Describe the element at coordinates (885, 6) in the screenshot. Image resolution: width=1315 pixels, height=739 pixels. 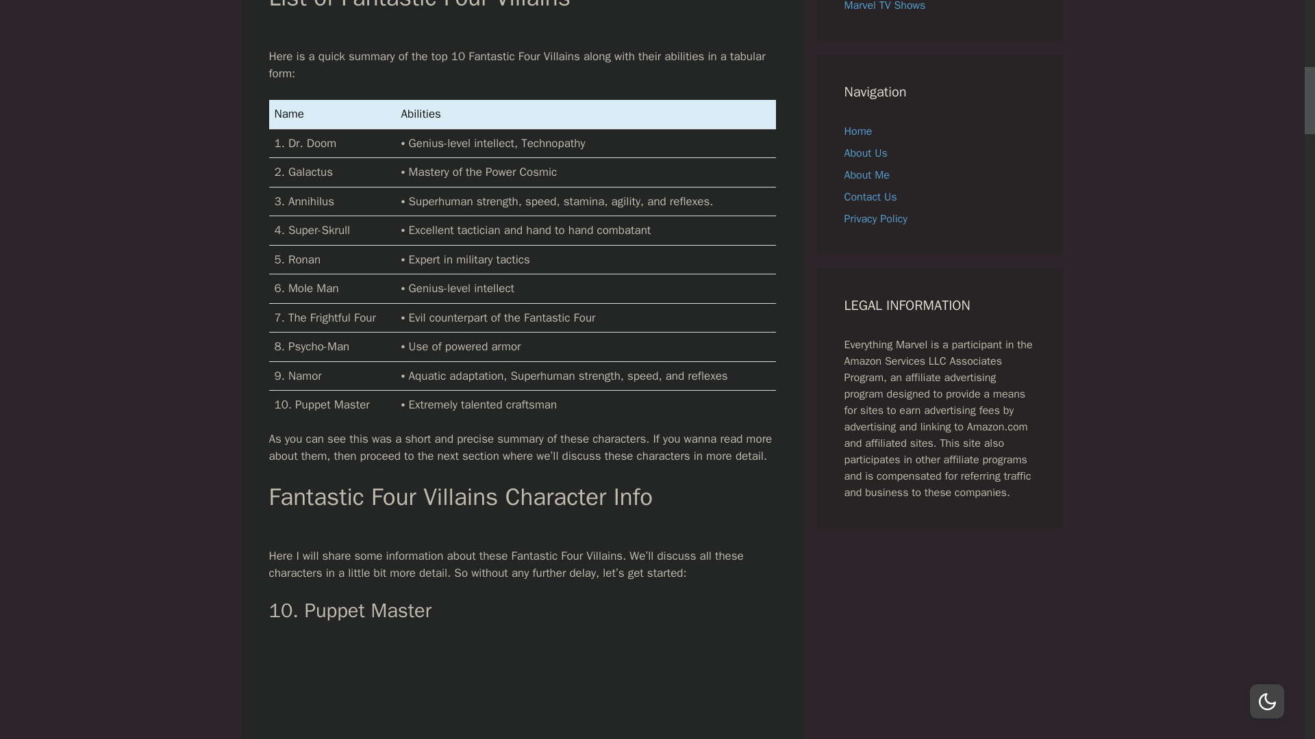
I see `Marvel TV Shows` at that location.